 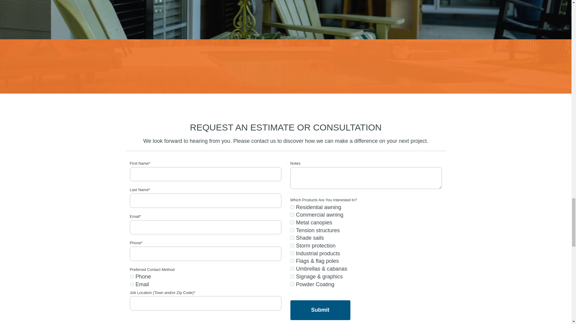 What do you see at coordinates (292, 253) in the screenshot?
I see `Industrial products` at bounding box center [292, 253].